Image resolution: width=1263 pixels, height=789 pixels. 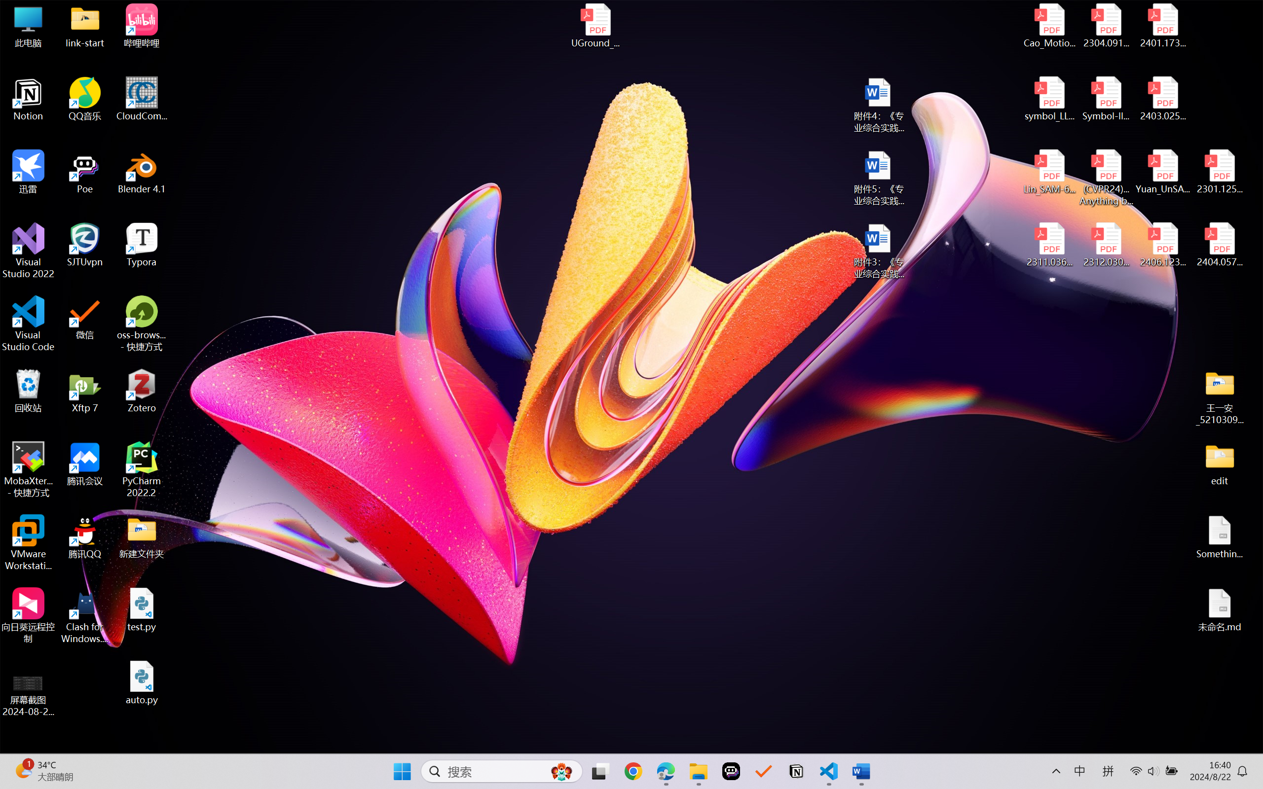 I want to click on PyCharm 2022.2, so click(x=142, y=469).